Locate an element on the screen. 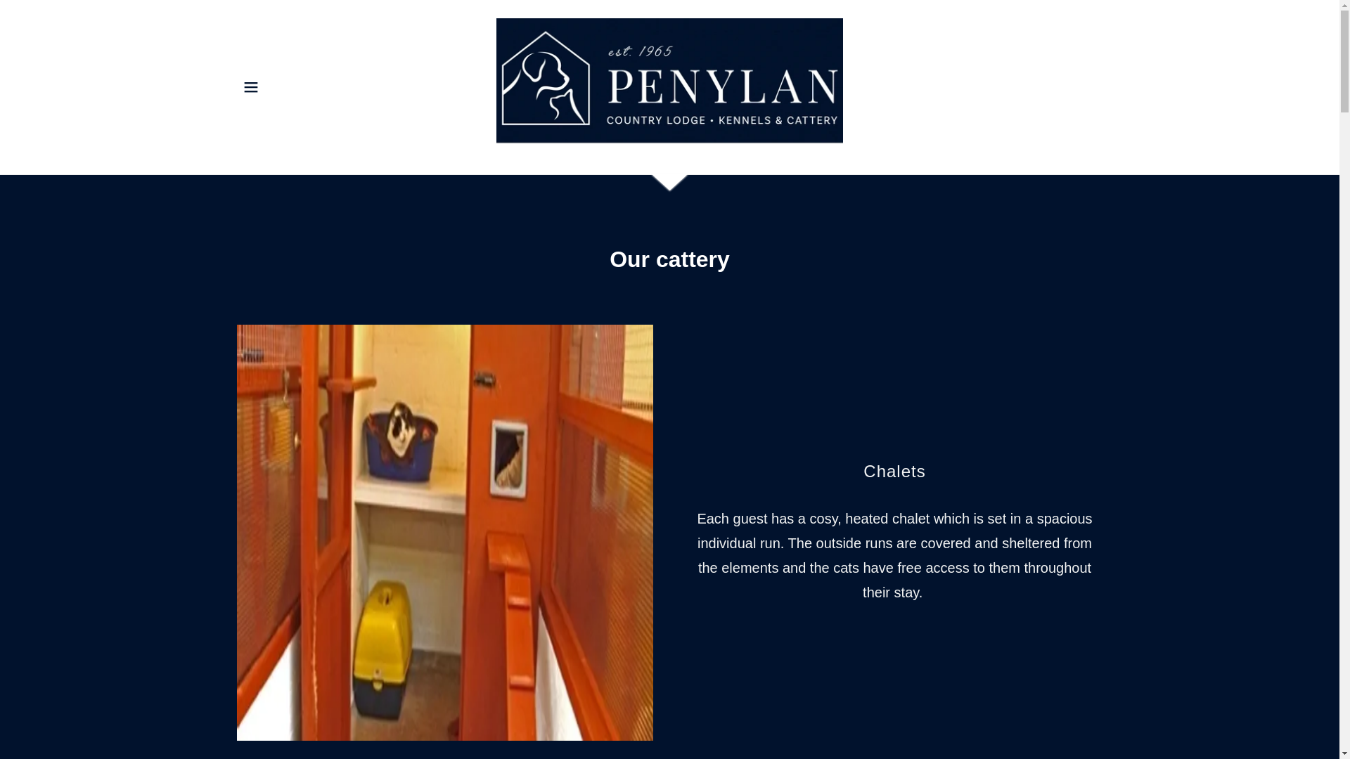  penylan country lodge is located at coordinates (669, 86).